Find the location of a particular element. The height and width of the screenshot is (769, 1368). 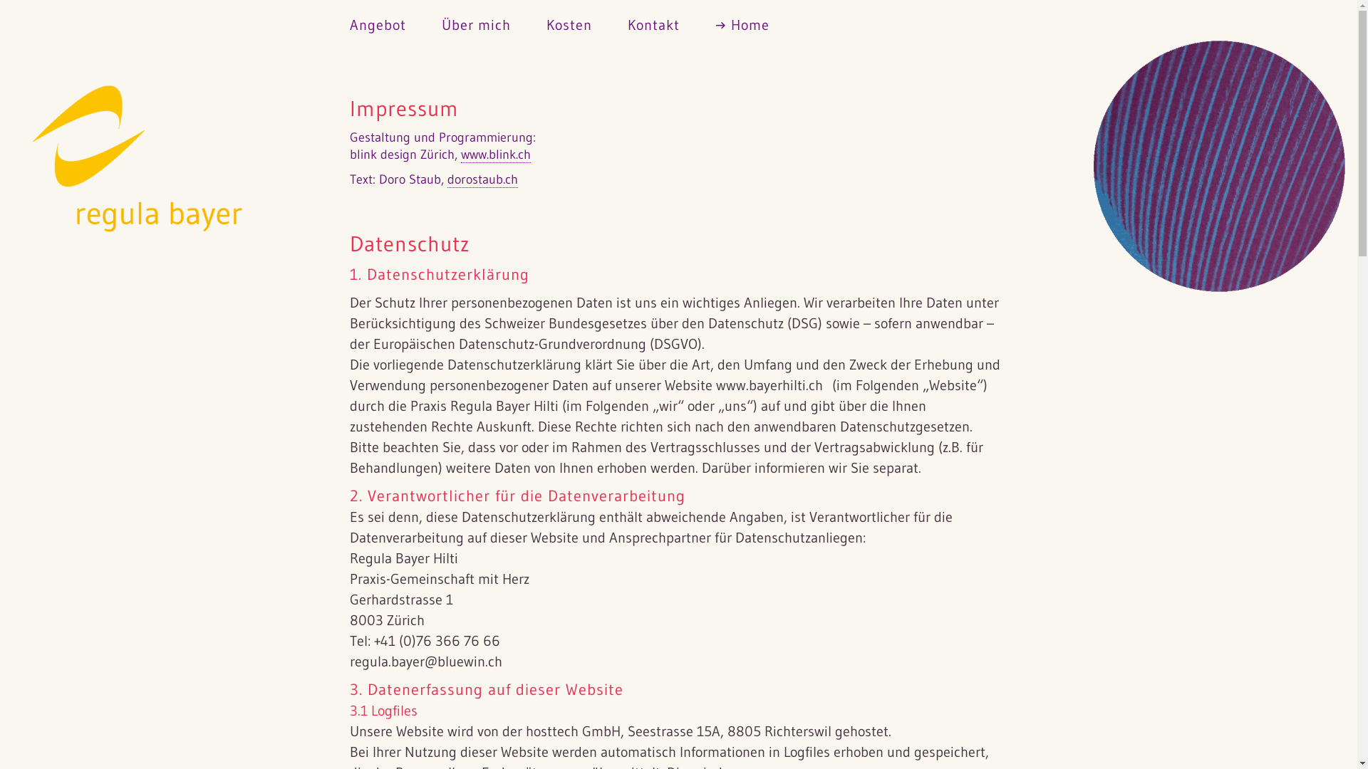

Angebot is located at coordinates (378, 22).